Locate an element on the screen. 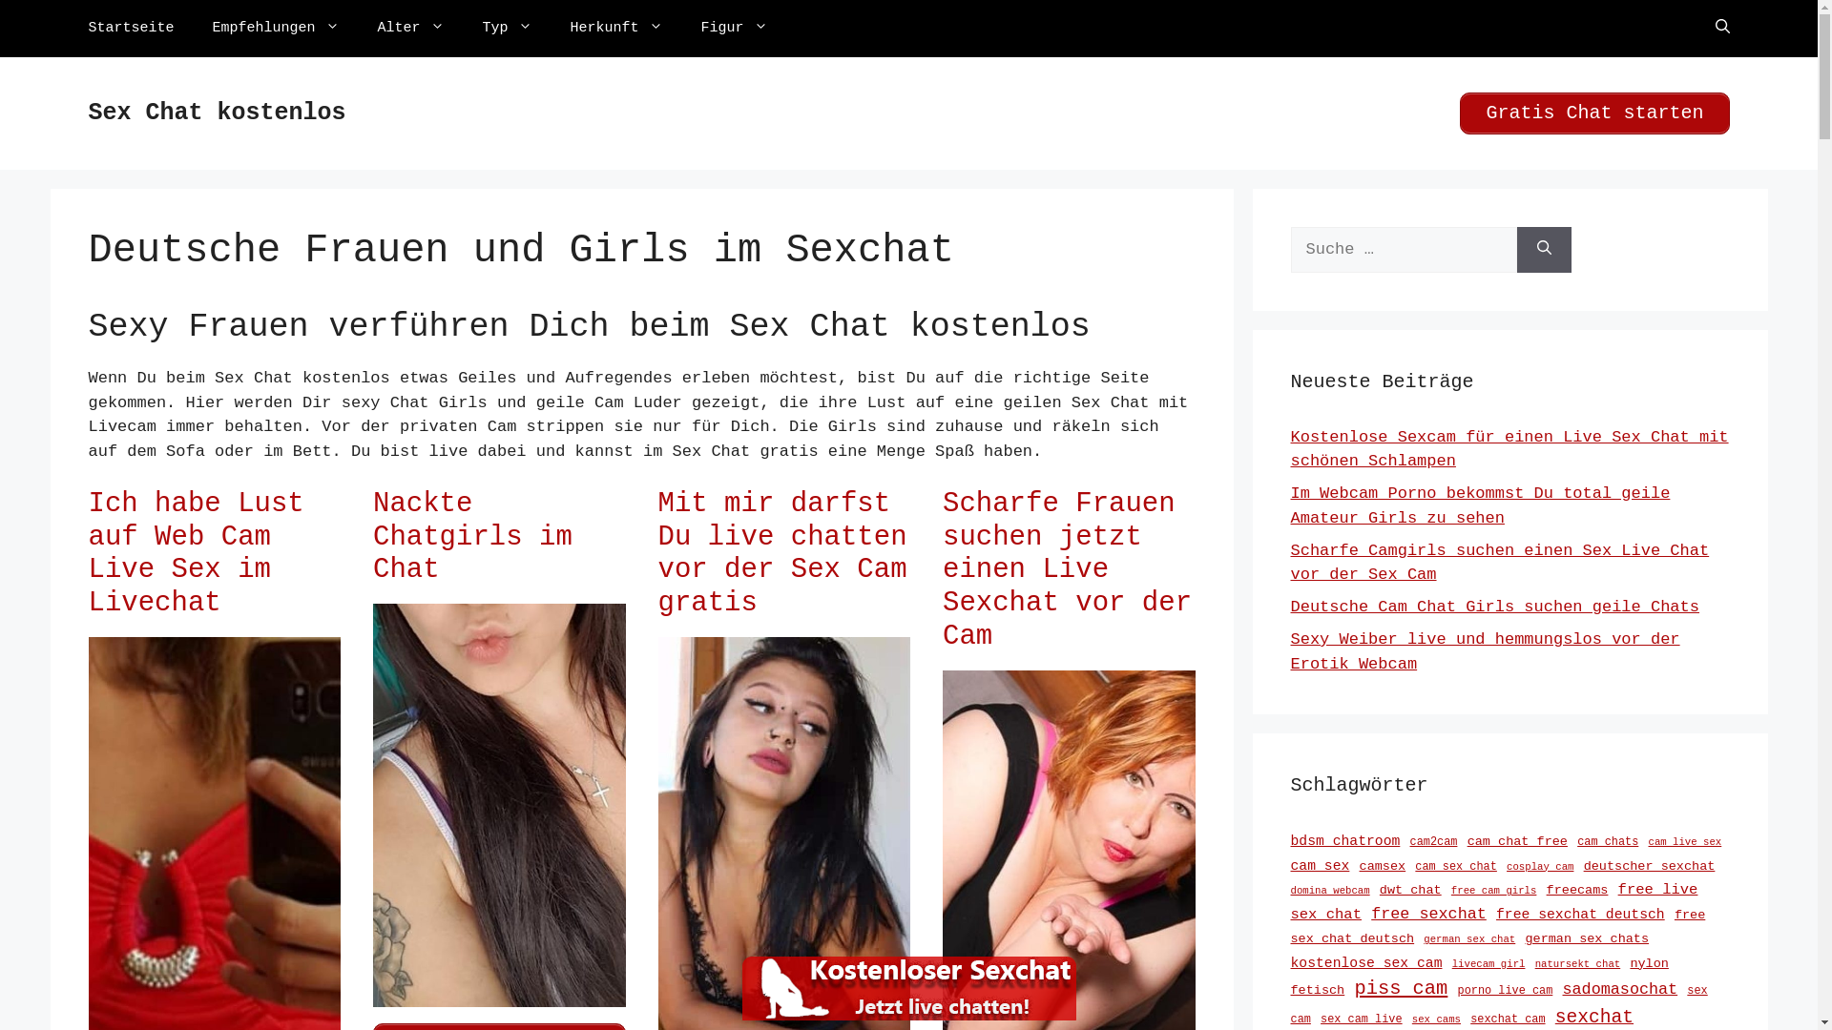 The width and height of the screenshot is (1832, 1030). Gratis Chat starten is located at coordinates (1594, 113).